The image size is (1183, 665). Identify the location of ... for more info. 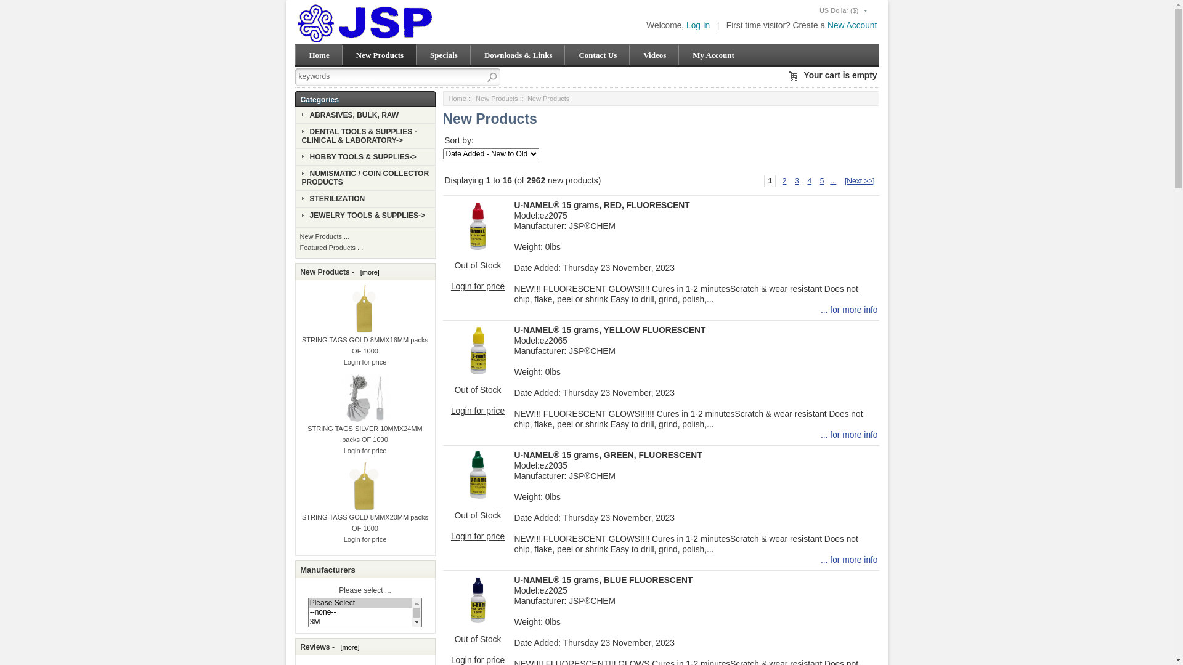
(849, 560).